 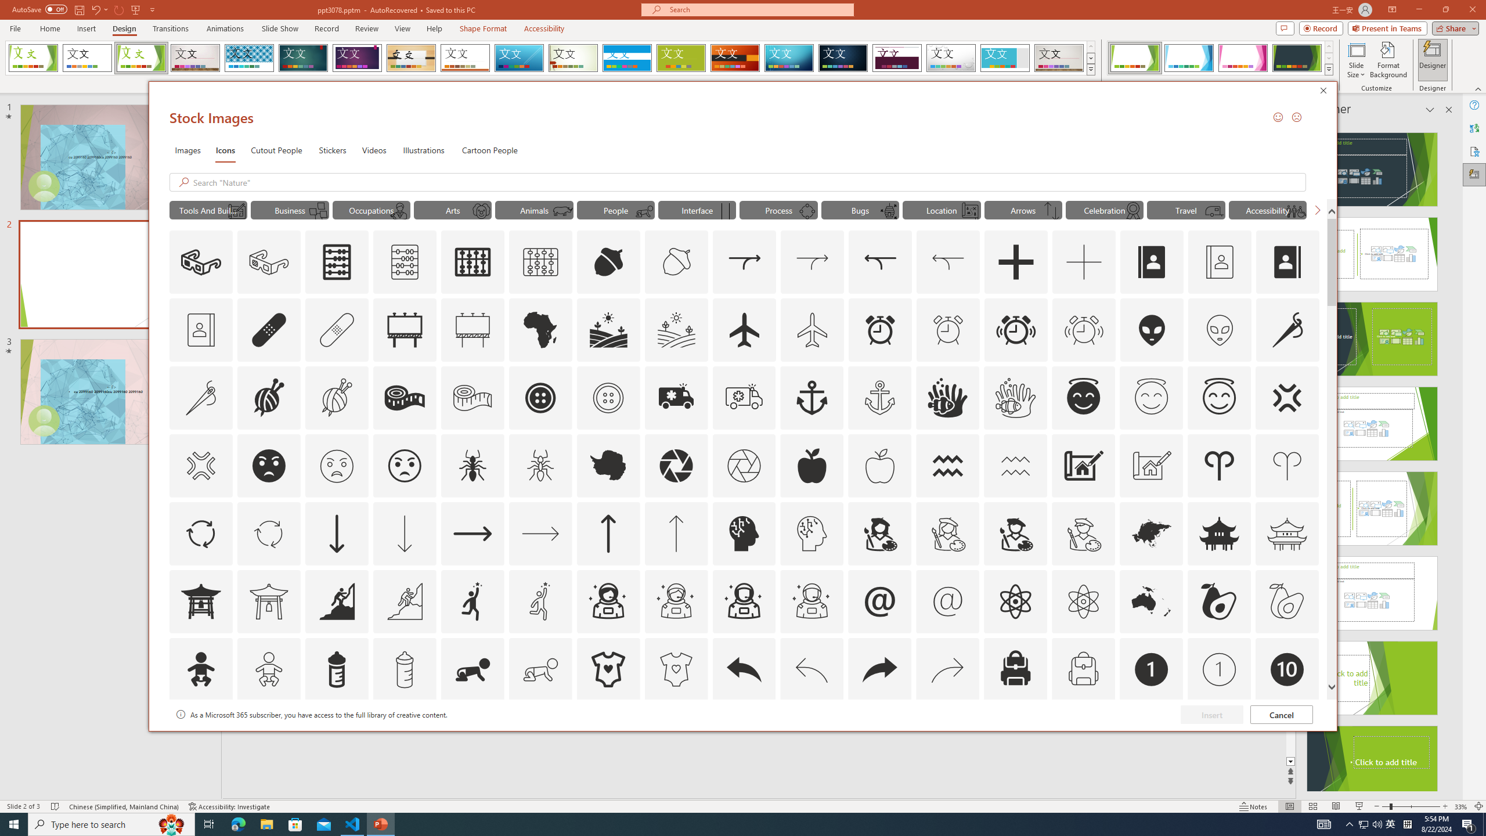 I want to click on AutomationID: Icons_Badge8, so click(x=1083, y=737).